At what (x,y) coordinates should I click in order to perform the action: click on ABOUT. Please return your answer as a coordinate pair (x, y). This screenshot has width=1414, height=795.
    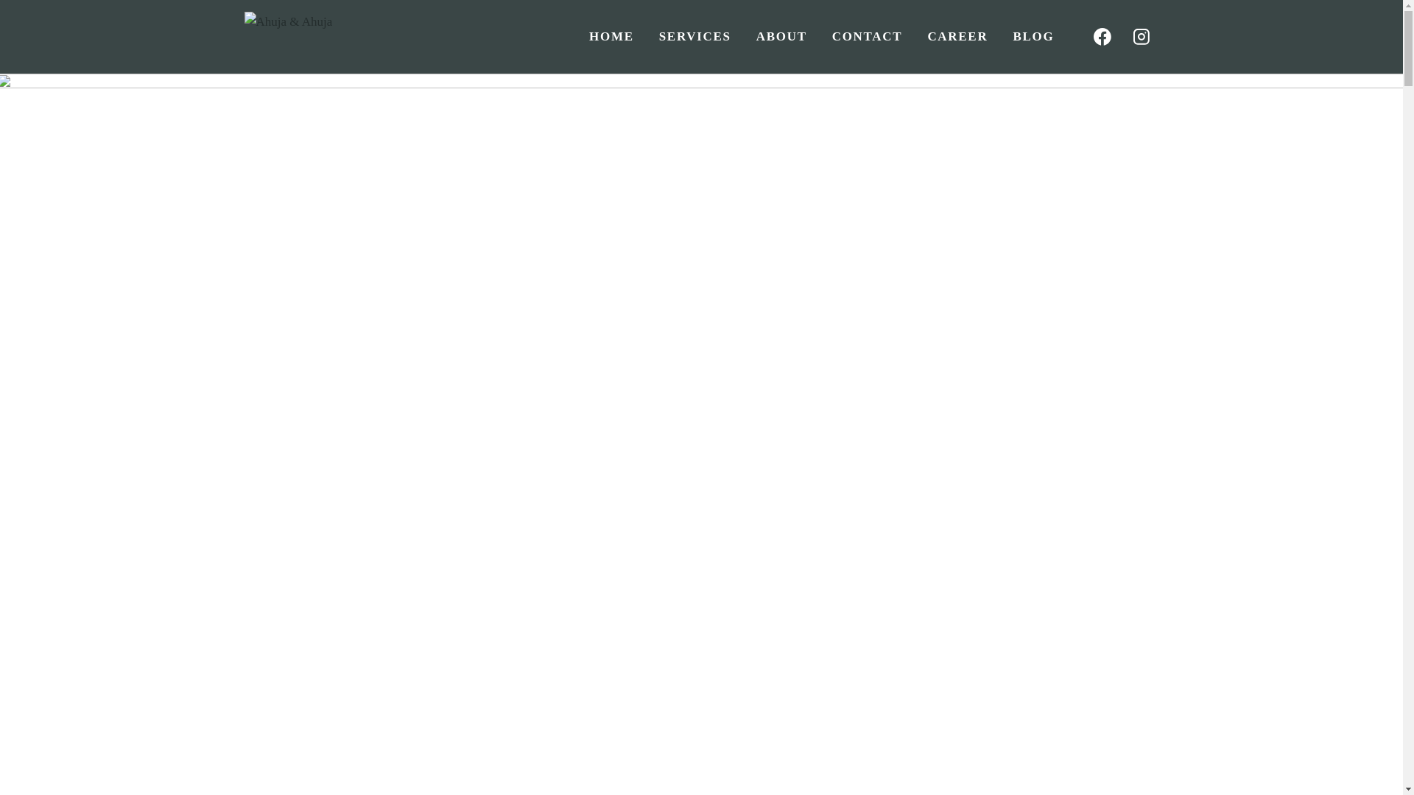
    Looking at the image, I should click on (781, 36).